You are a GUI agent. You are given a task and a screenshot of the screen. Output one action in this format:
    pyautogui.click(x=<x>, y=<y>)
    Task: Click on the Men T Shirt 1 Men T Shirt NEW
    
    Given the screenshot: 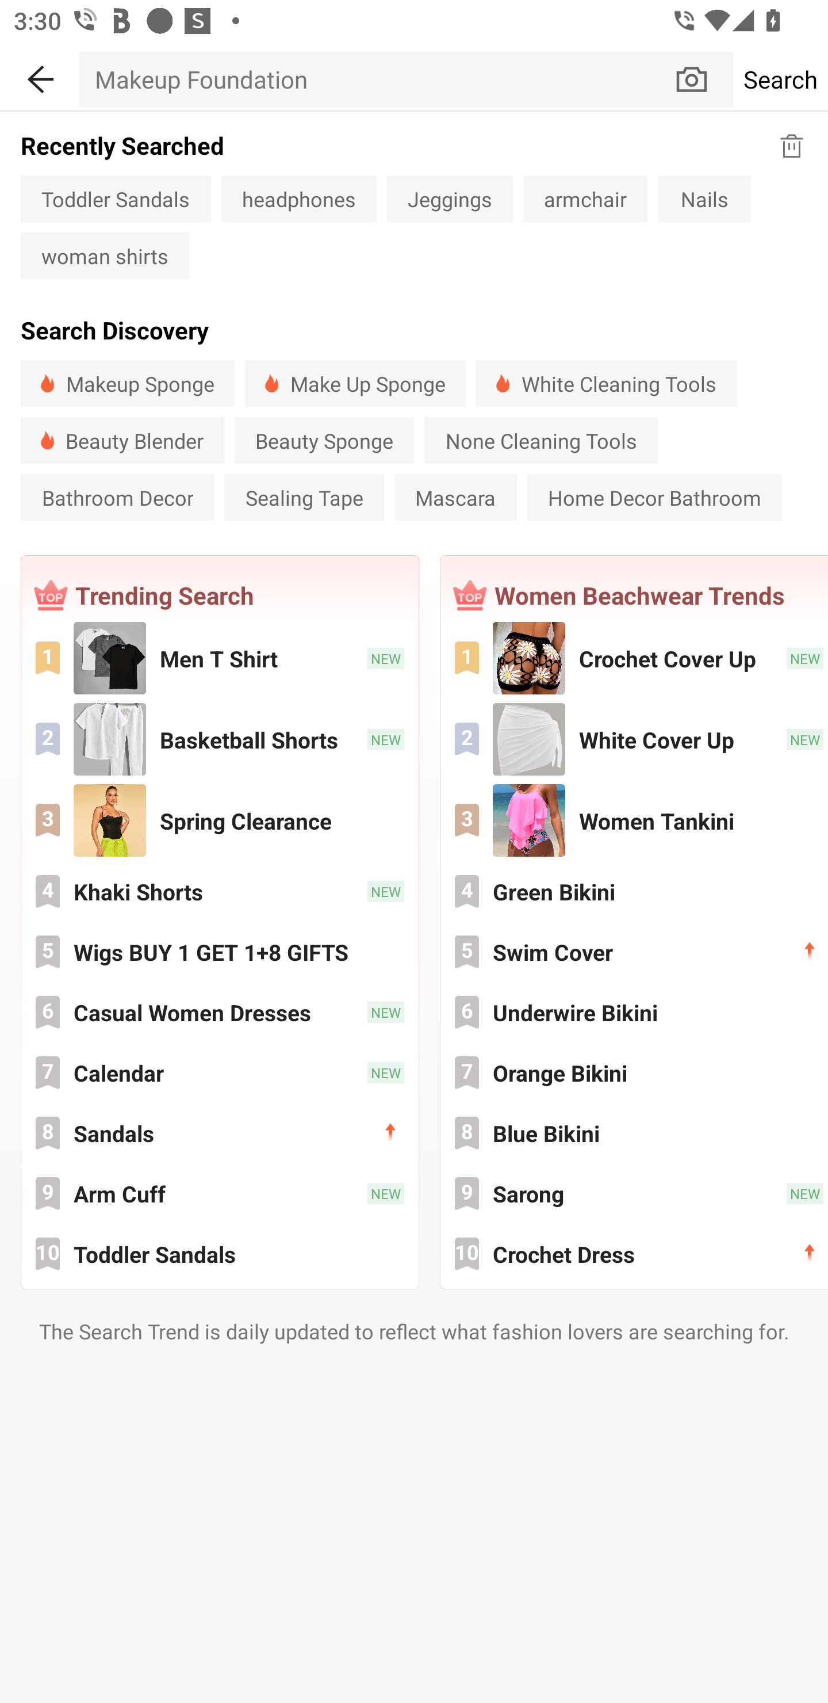 What is the action you would take?
    pyautogui.click(x=220, y=658)
    